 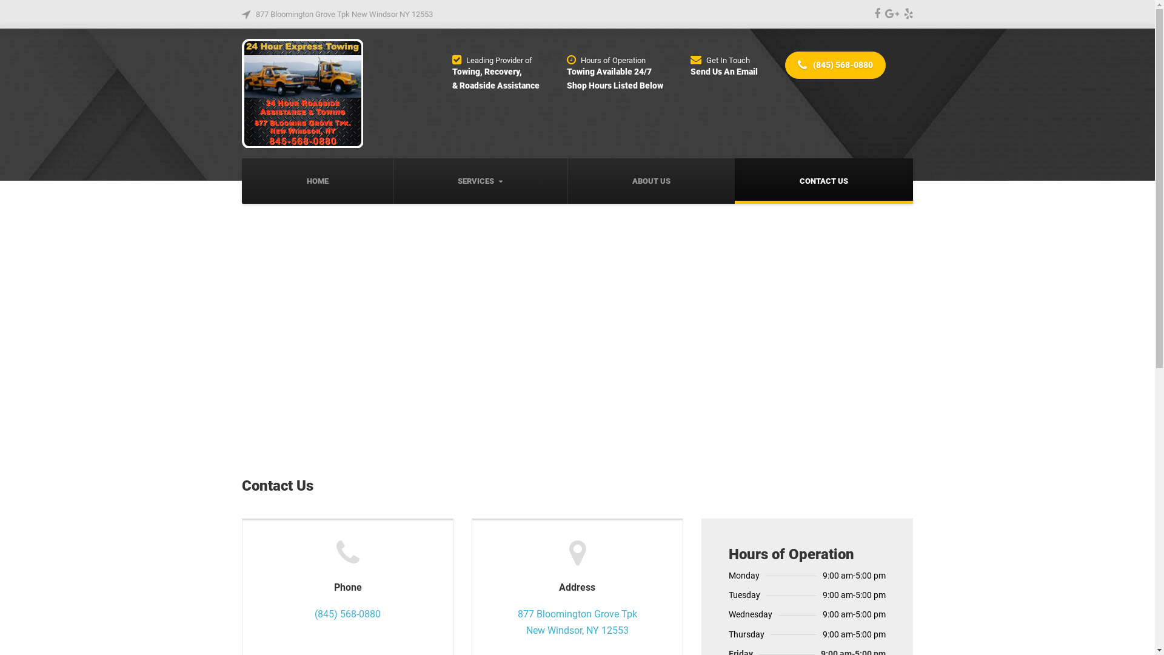 What do you see at coordinates (835, 65) in the screenshot?
I see `(845) 568-0880` at bounding box center [835, 65].